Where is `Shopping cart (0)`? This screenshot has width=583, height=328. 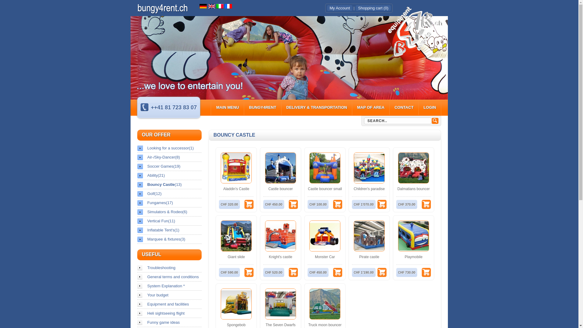 Shopping cart (0) is located at coordinates (373, 8).